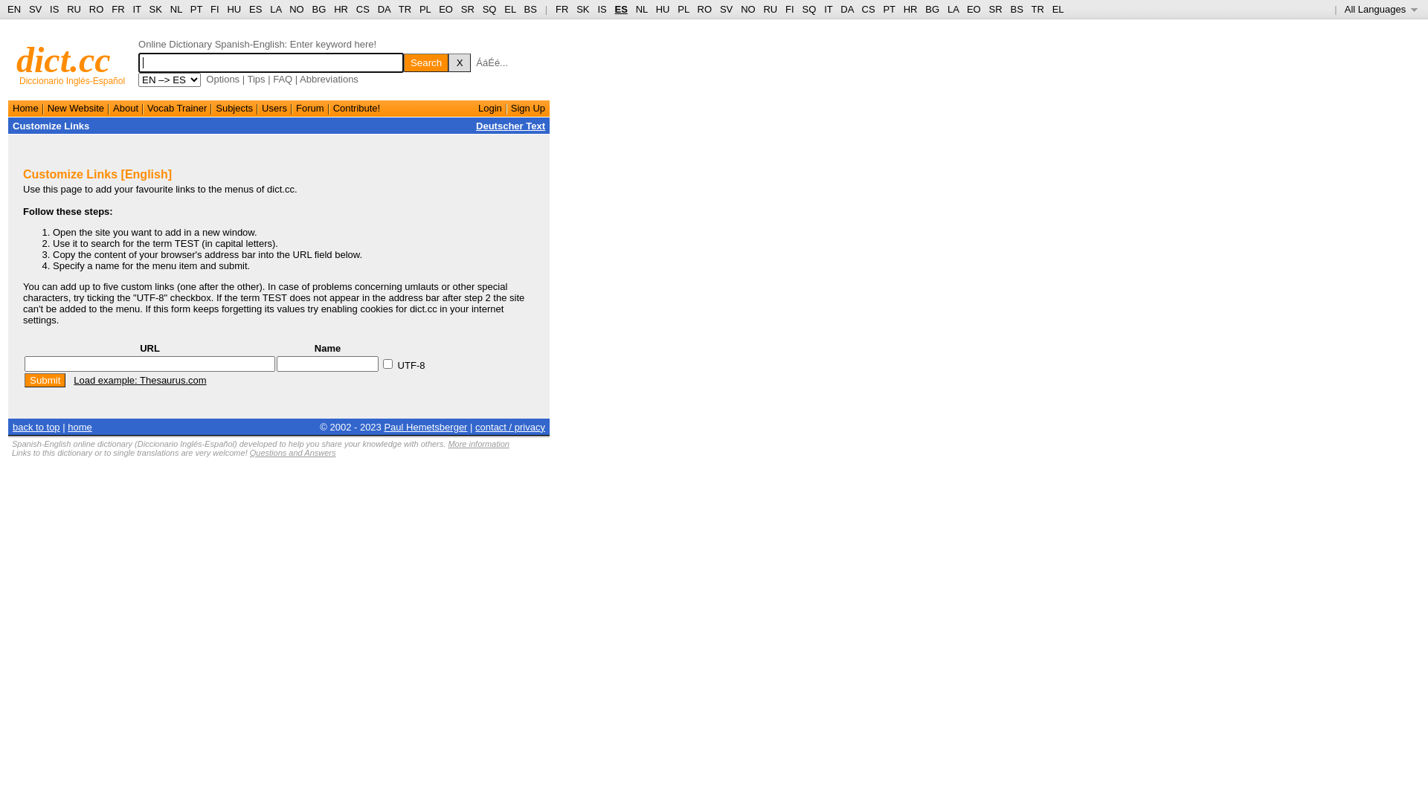 This screenshot has height=803, width=1428. What do you see at coordinates (118, 9) in the screenshot?
I see `FR` at bounding box center [118, 9].